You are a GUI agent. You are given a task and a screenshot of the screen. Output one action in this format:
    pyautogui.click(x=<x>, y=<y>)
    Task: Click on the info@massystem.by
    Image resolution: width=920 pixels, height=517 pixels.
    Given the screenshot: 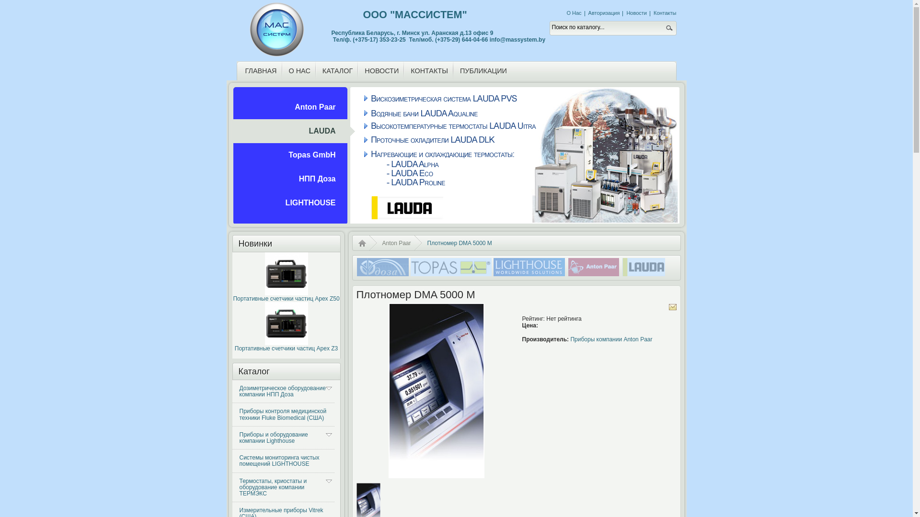 What is the action you would take?
    pyautogui.click(x=517, y=40)
    